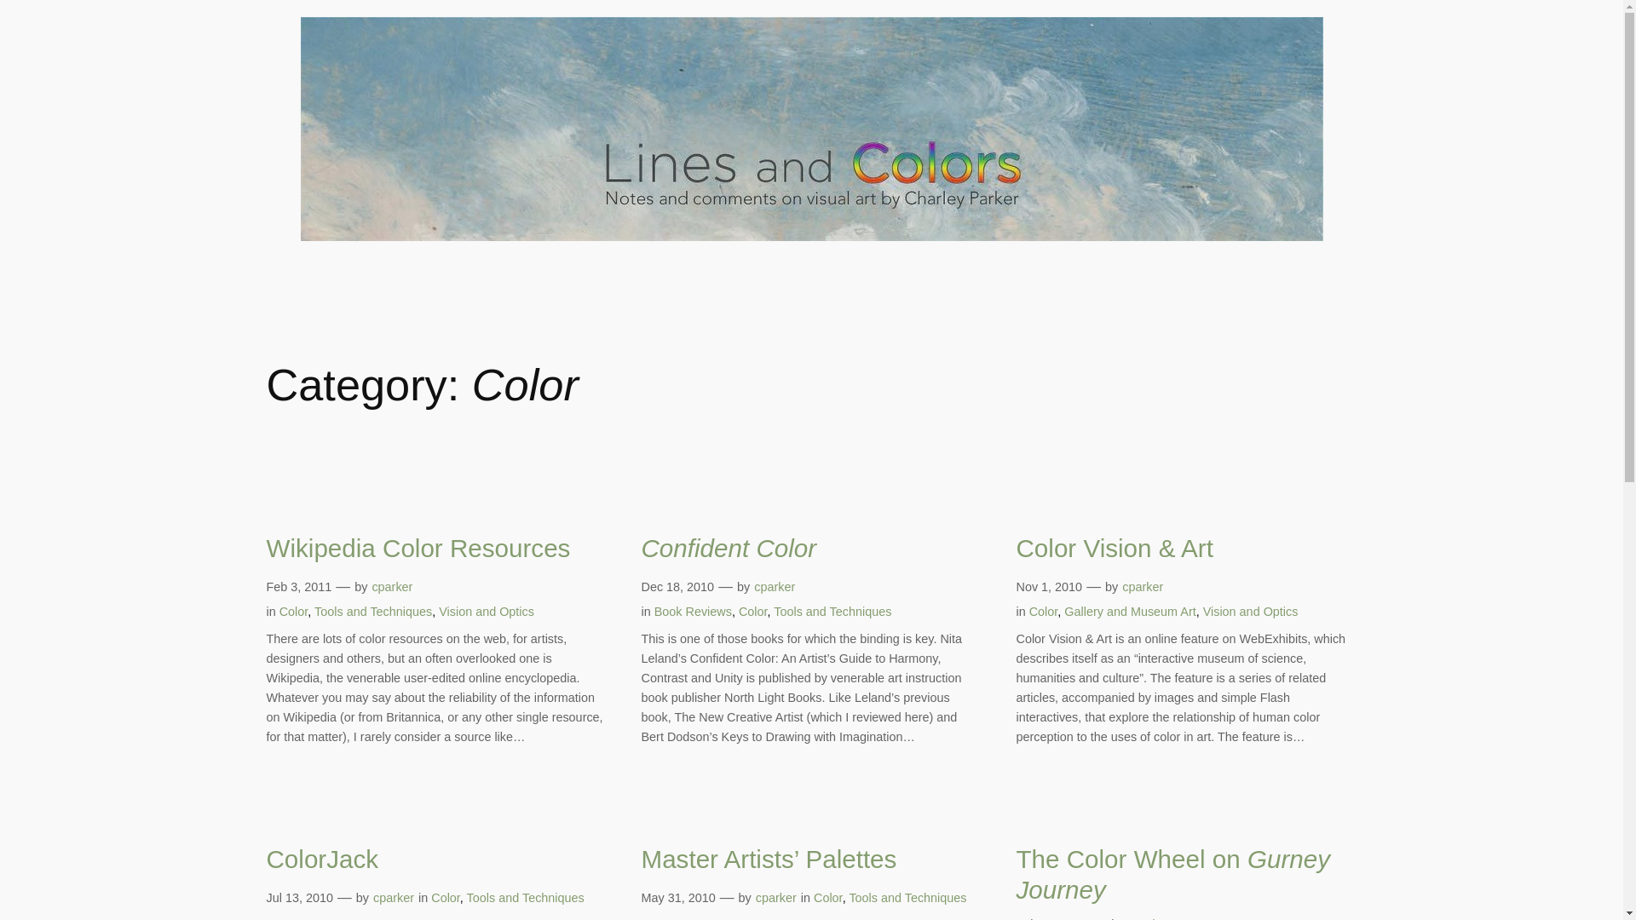  I want to click on Color, so click(827, 898).